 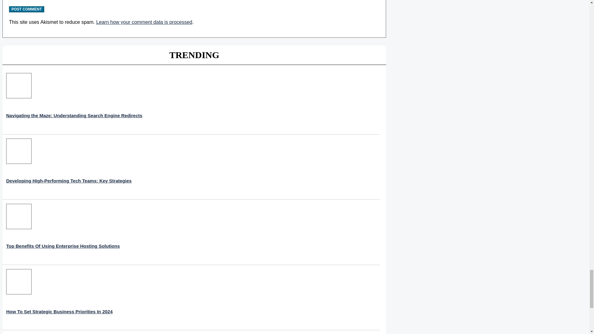 What do you see at coordinates (26, 9) in the screenshot?
I see `Post Comment` at bounding box center [26, 9].